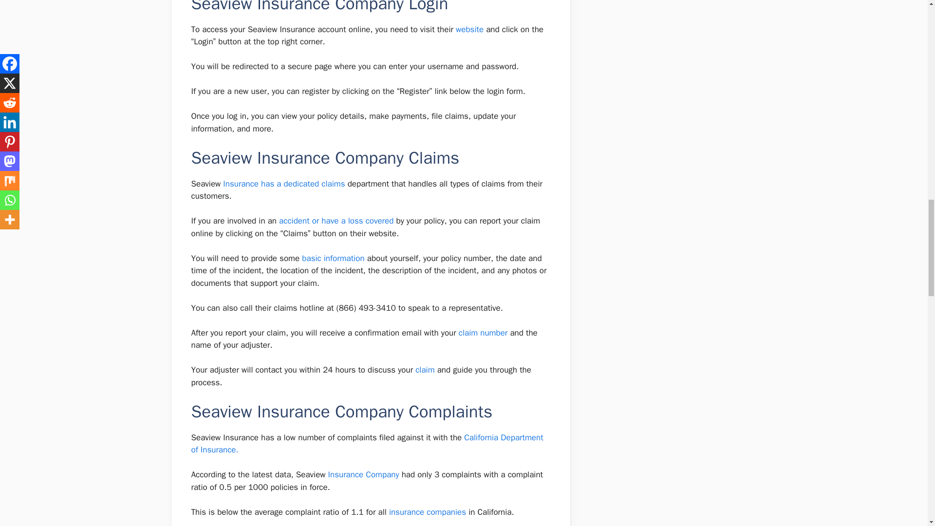 The height and width of the screenshot is (526, 935). What do you see at coordinates (483, 333) in the screenshot?
I see `claim number` at bounding box center [483, 333].